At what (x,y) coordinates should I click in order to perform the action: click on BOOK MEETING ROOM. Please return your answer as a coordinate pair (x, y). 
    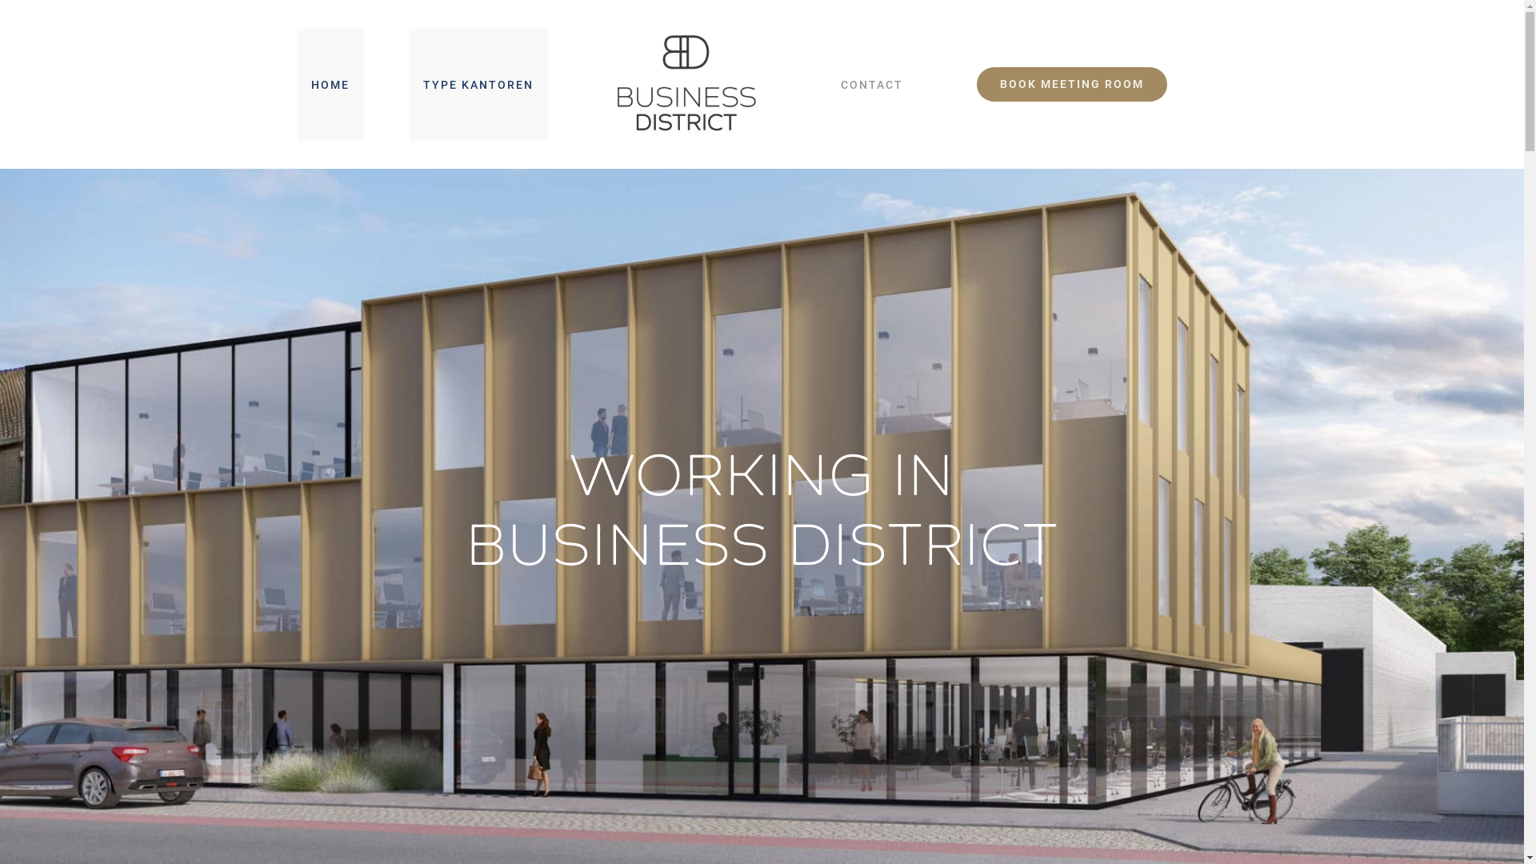
    Looking at the image, I should click on (1072, 85).